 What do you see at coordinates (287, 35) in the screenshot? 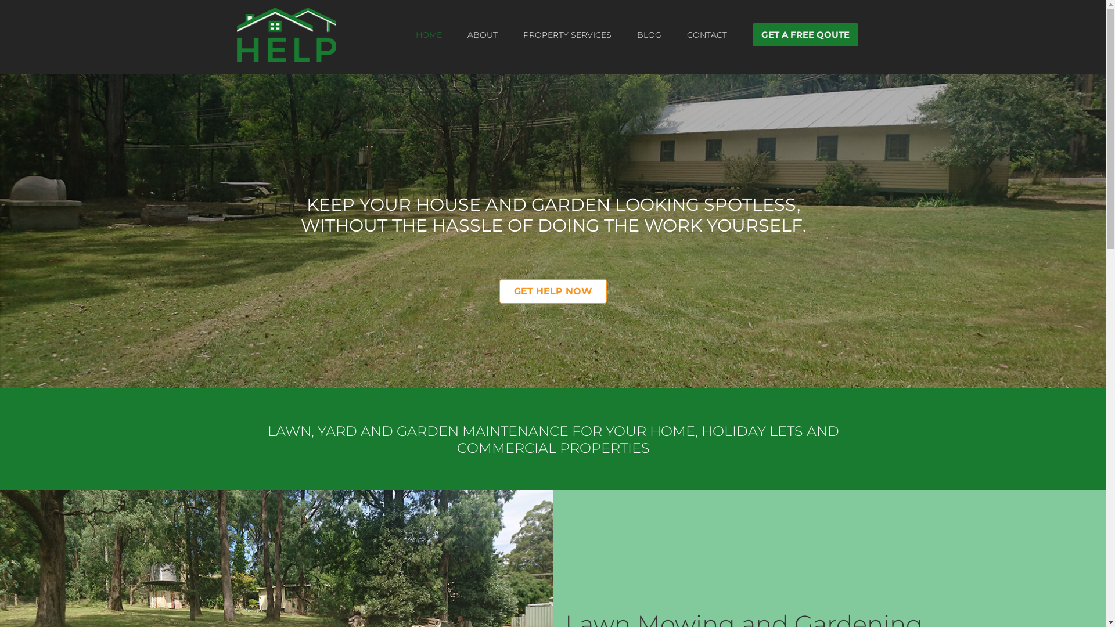
I see `Help Maintenance` at bounding box center [287, 35].